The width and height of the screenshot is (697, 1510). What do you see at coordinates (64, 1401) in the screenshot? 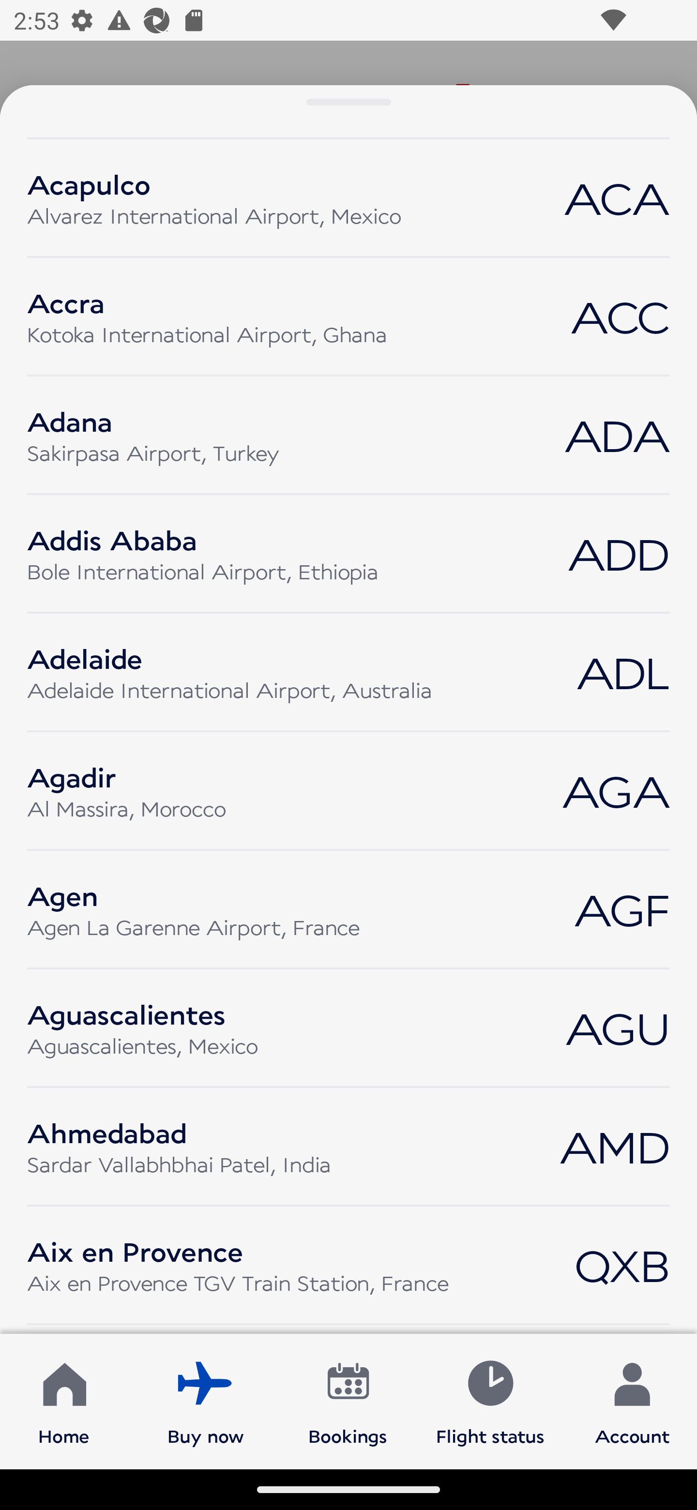
I see `Home` at bounding box center [64, 1401].